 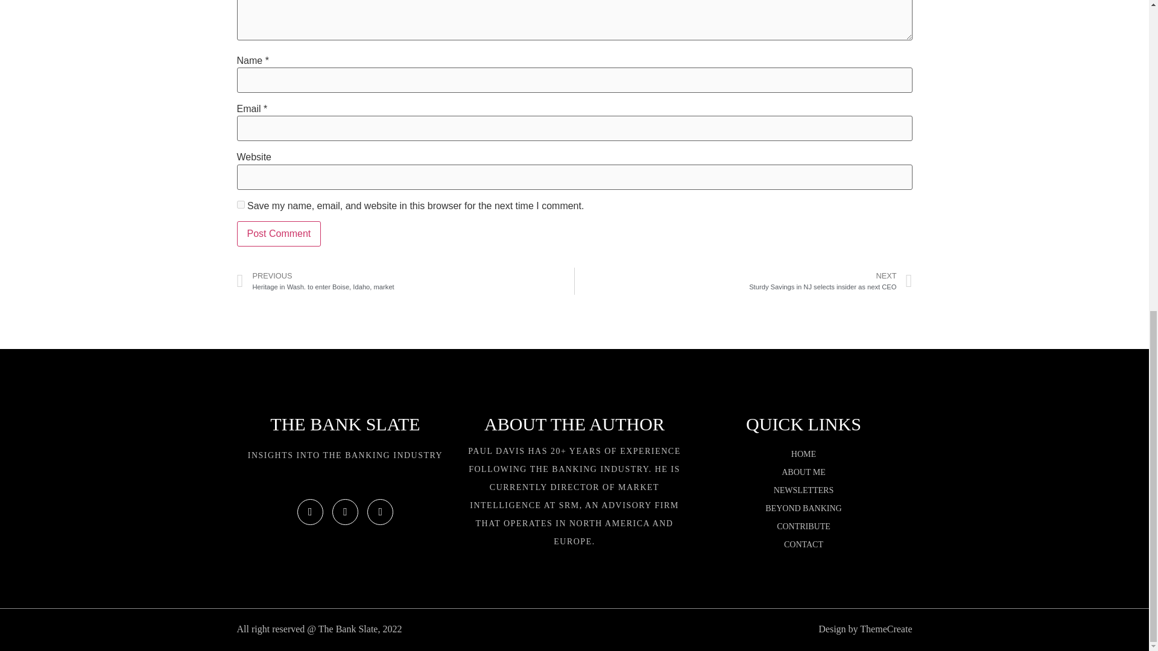 What do you see at coordinates (803, 509) in the screenshot?
I see `Post Comment` at bounding box center [803, 509].